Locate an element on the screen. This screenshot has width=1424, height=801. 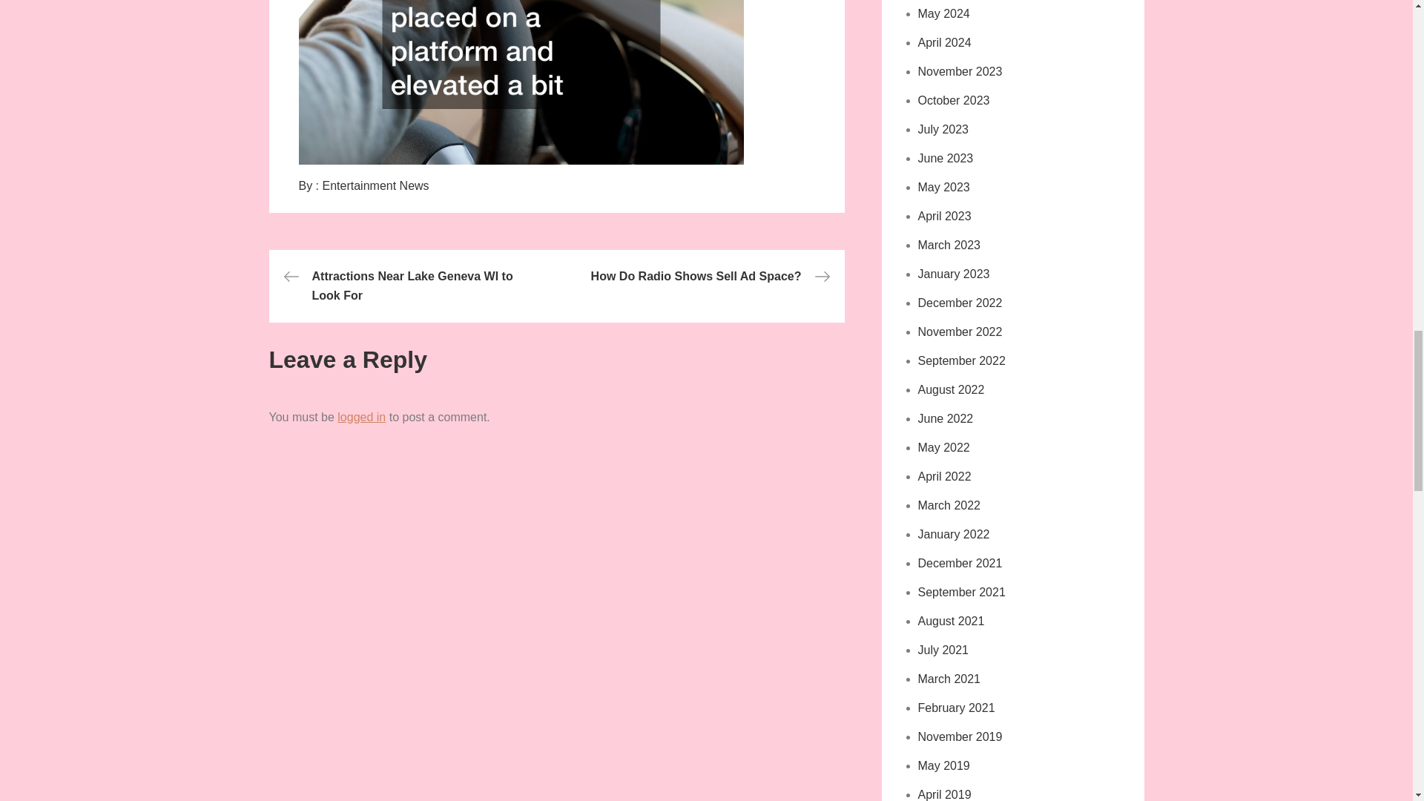
May 2022 is located at coordinates (943, 448).